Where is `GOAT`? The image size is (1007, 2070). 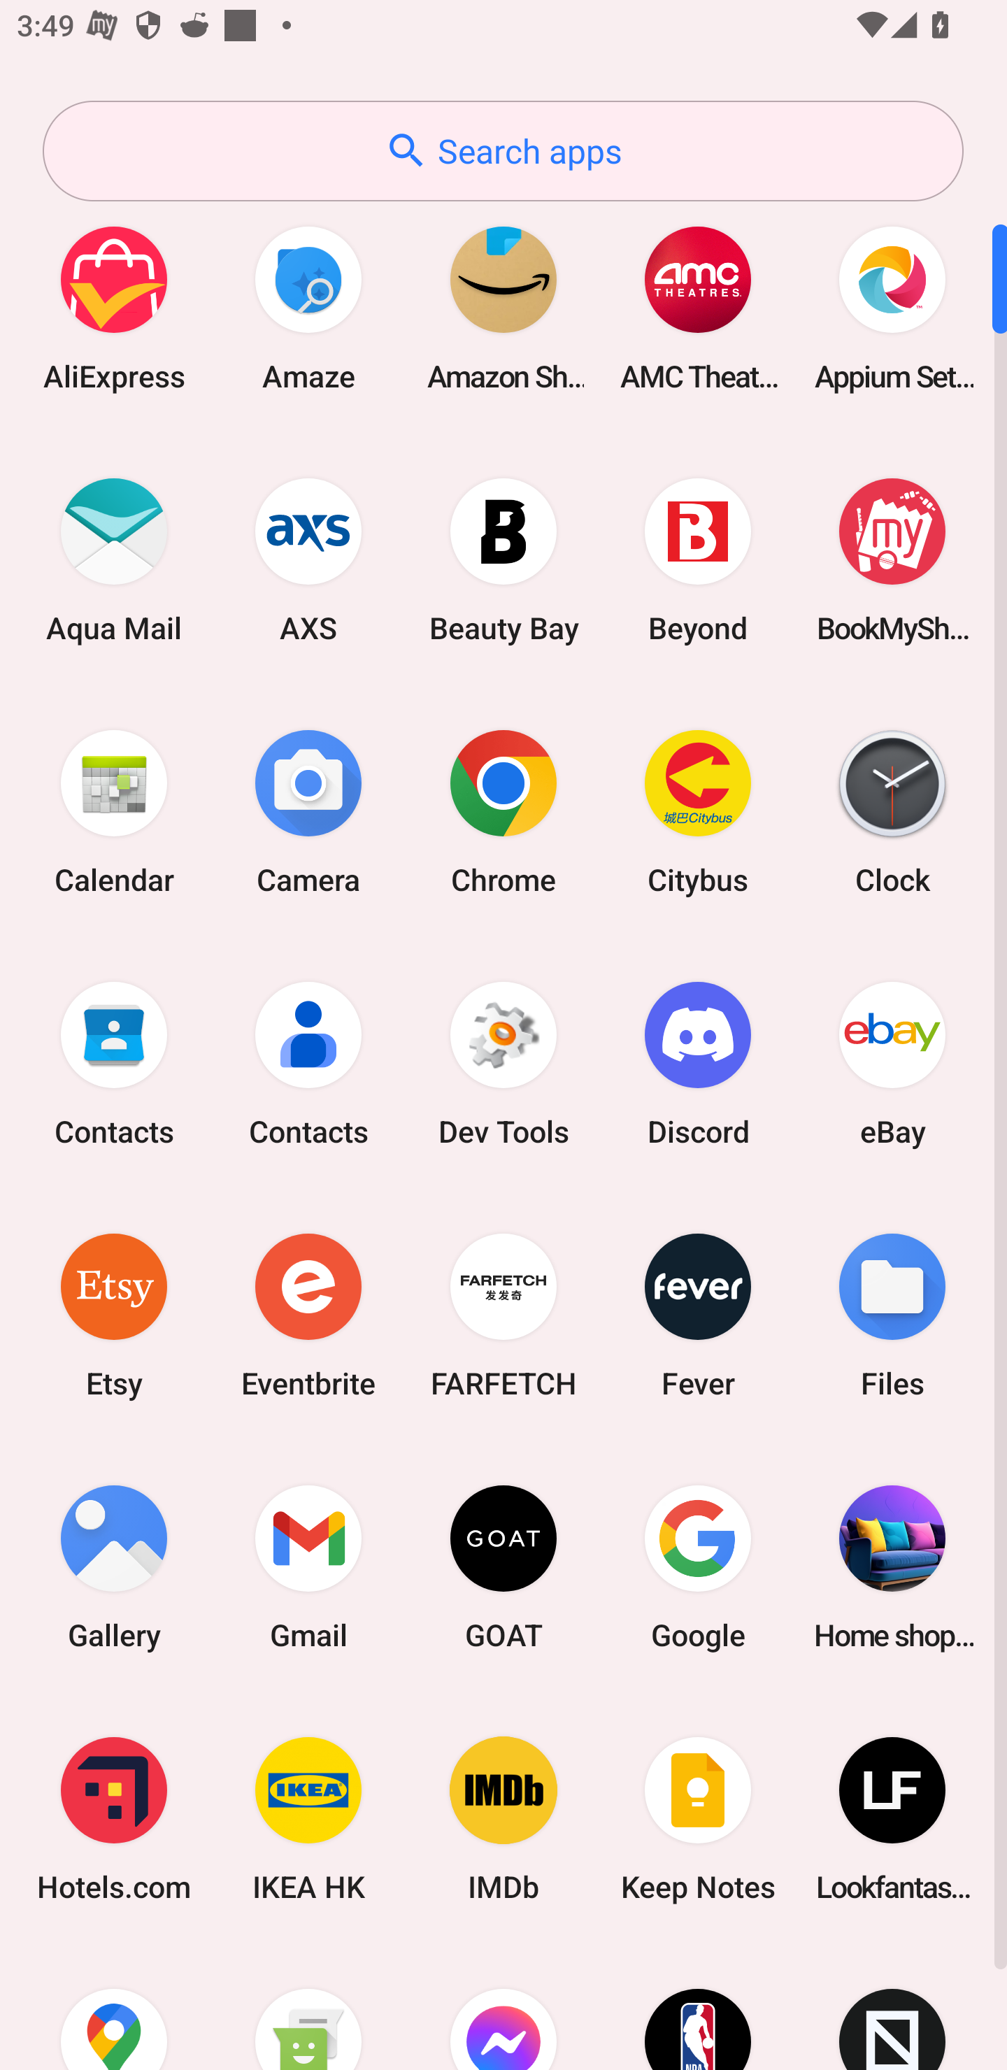 GOAT is located at coordinates (503, 1566).